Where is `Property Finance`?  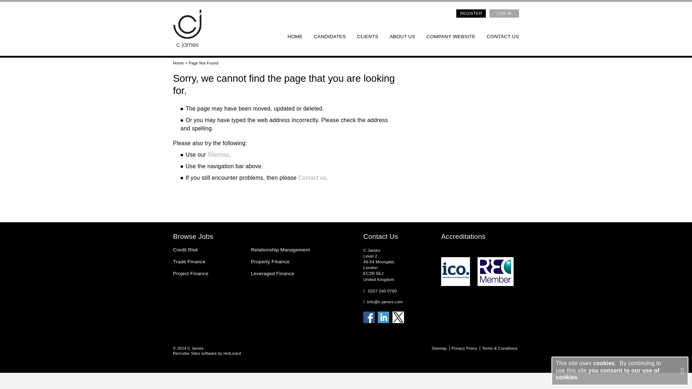 Property Finance is located at coordinates (288, 261).